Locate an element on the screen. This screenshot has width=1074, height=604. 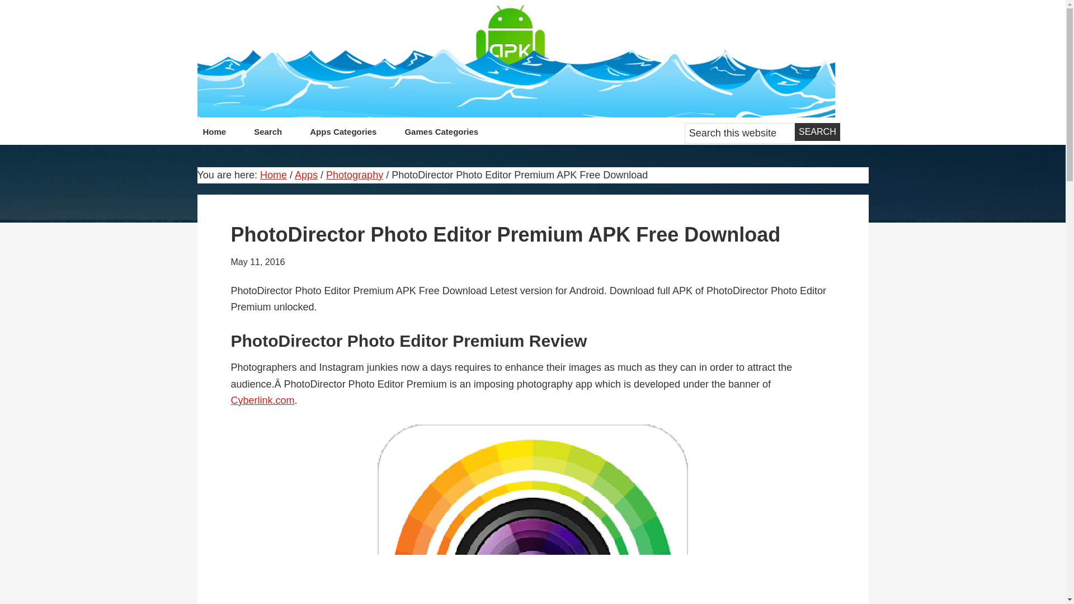
Games Categories is located at coordinates (441, 134).